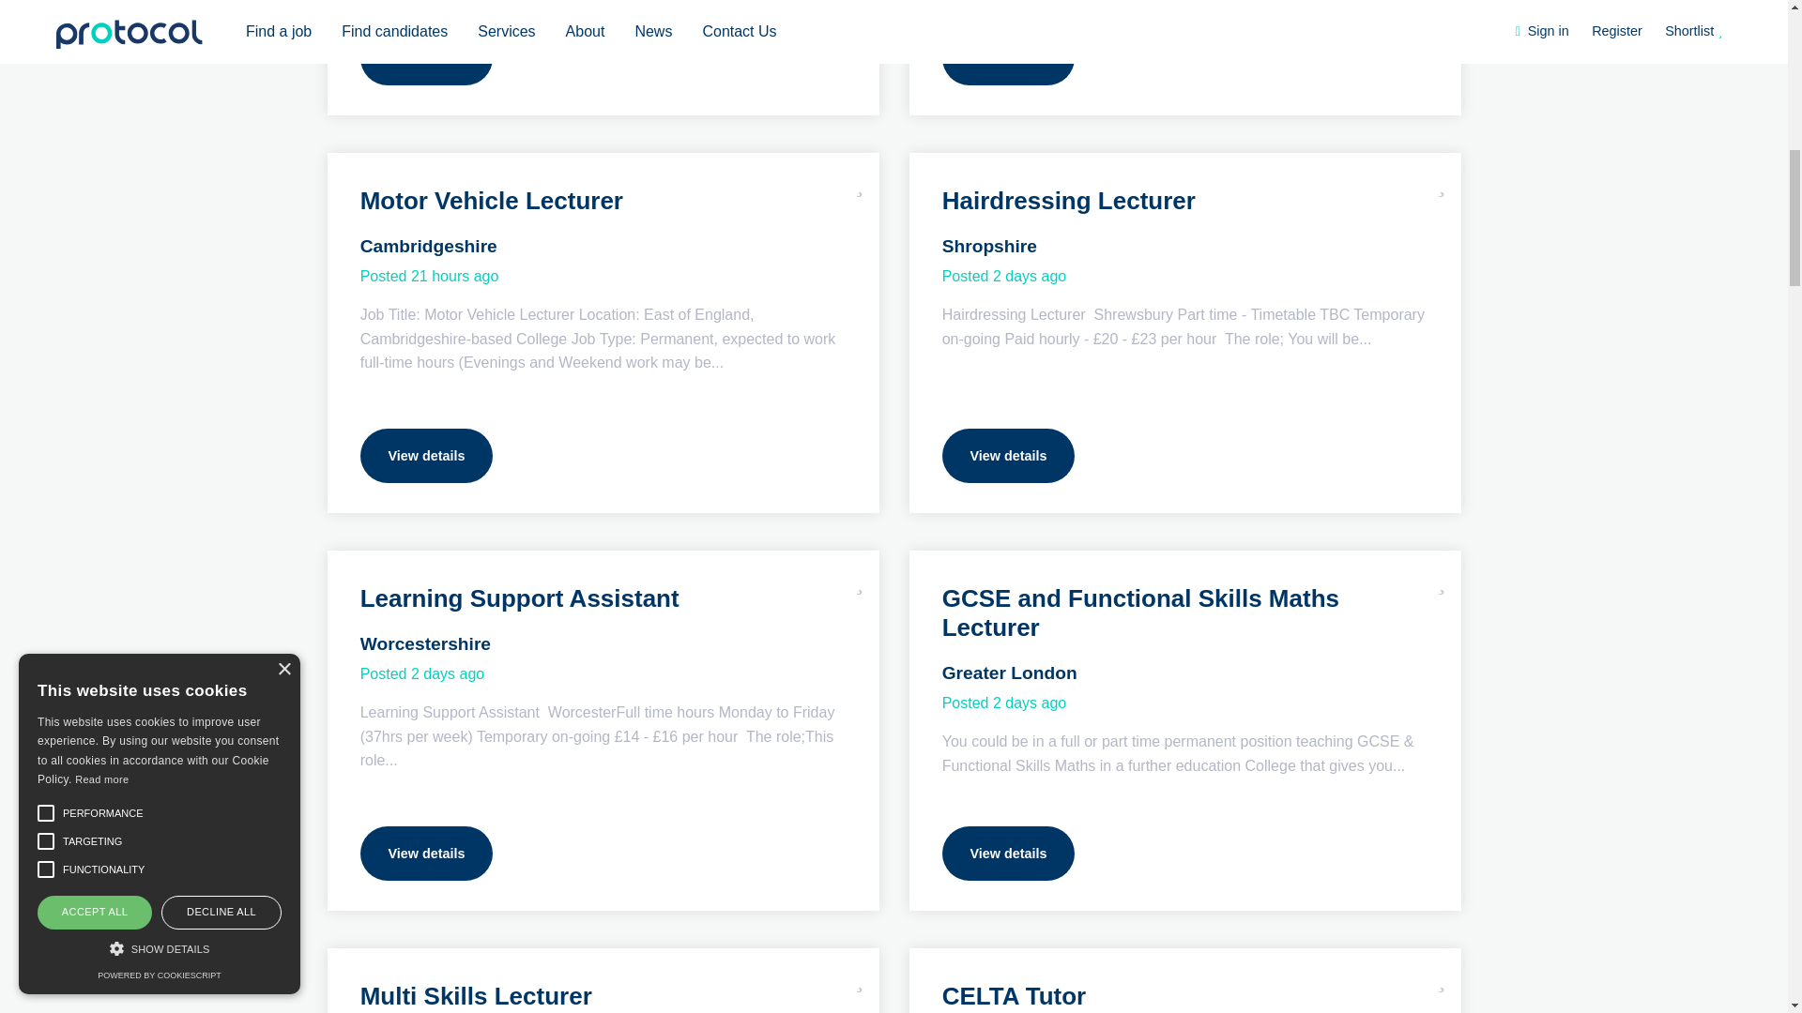  I want to click on Add this job to shortlist, so click(1442, 580).